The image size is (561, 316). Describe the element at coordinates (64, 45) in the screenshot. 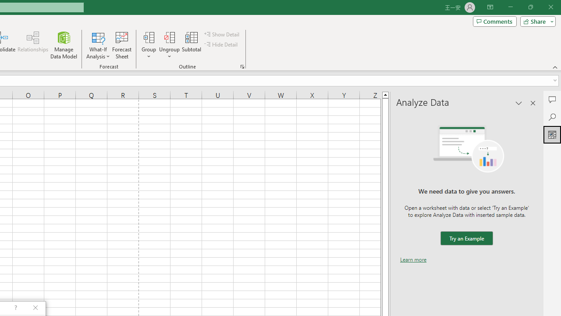

I see `Manage Data Model` at that location.